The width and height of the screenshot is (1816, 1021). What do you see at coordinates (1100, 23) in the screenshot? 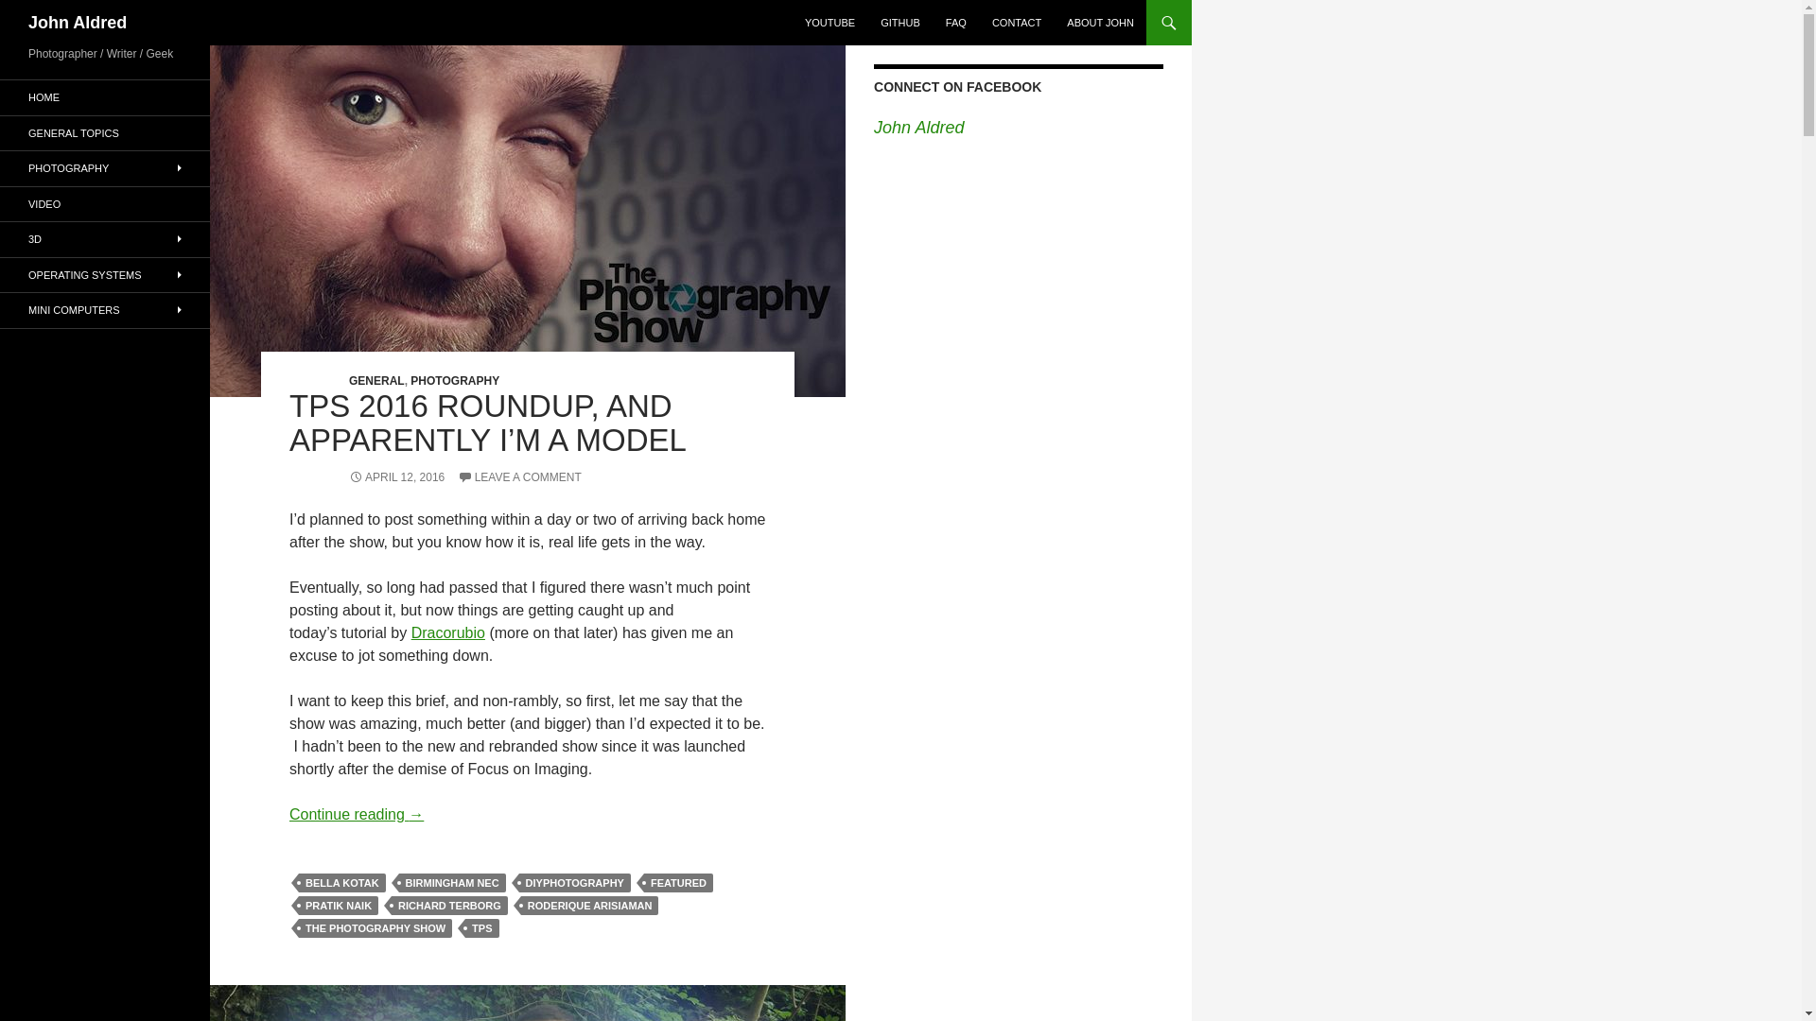
I see `ABOUT JOHN` at bounding box center [1100, 23].